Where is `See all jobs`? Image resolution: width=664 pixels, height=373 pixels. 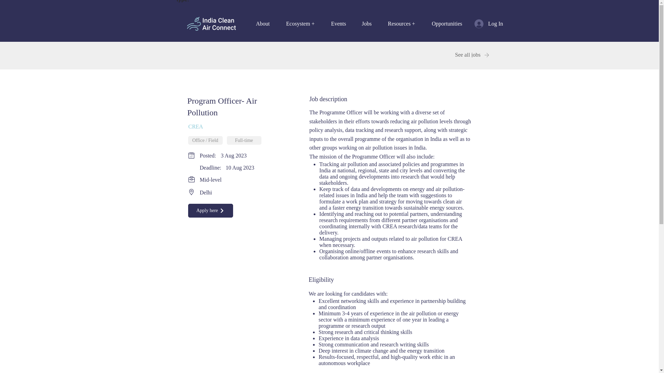 See all jobs is located at coordinates (464, 55).